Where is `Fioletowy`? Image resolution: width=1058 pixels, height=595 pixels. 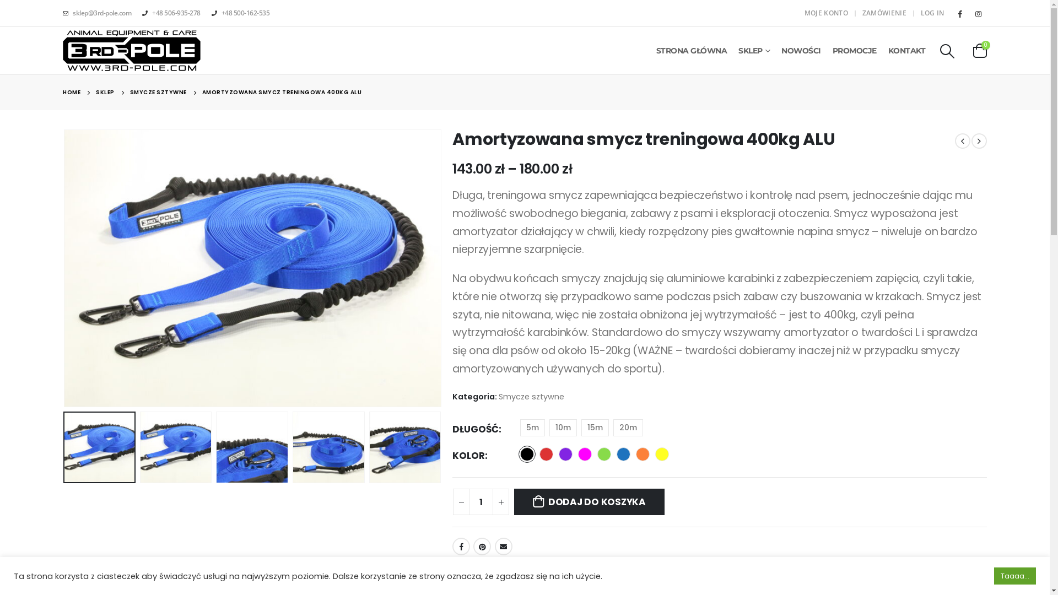 Fioletowy is located at coordinates (565, 454).